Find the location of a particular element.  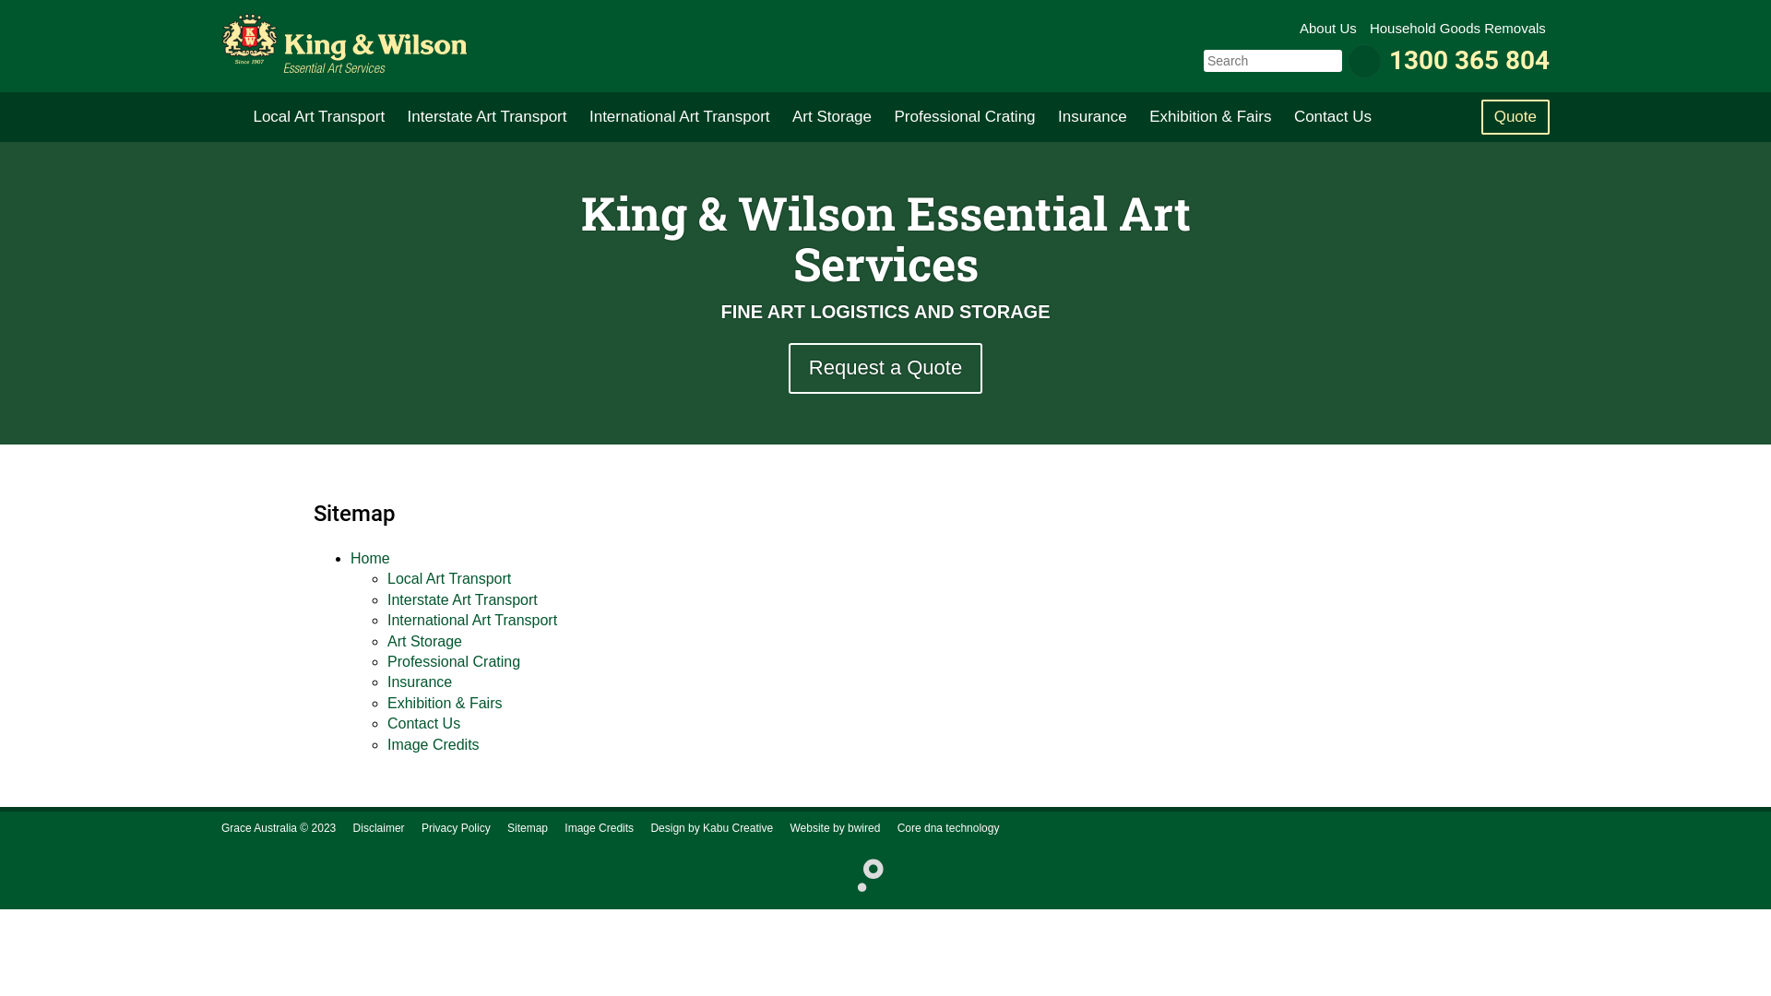

Disclaimer is located at coordinates (379, 828).